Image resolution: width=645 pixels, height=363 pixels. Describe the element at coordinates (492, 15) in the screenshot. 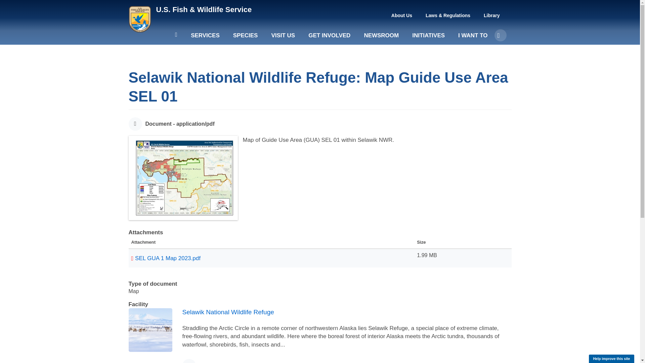

I see `Library` at that location.